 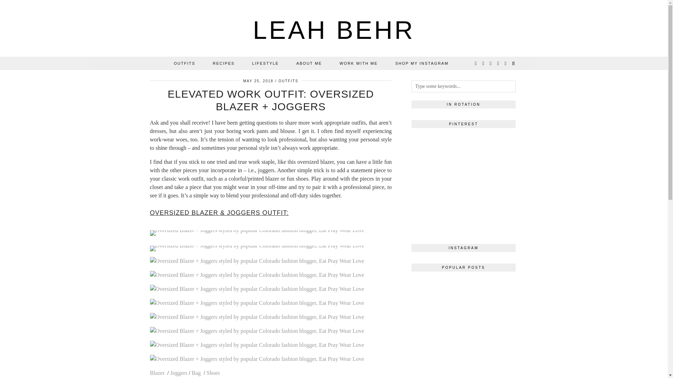 What do you see at coordinates (223, 63) in the screenshot?
I see `RECIPES` at bounding box center [223, 63].